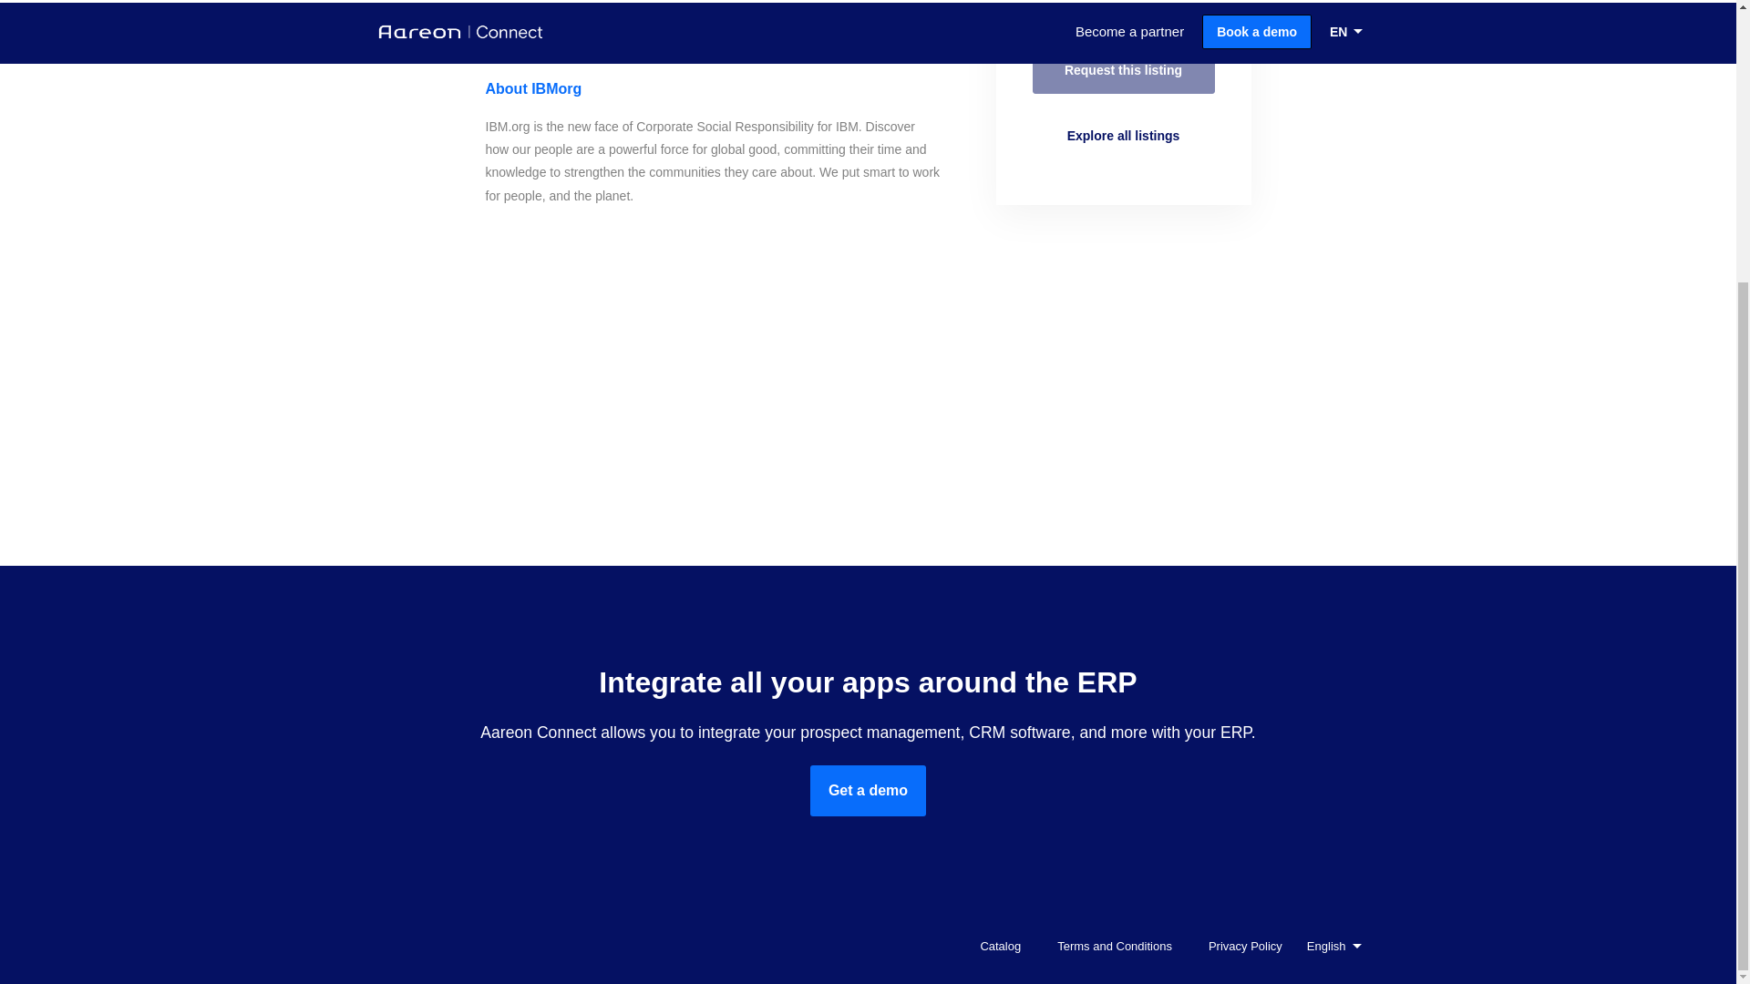 The image size is (1750, 984). Describe the element at coordinates (1109, 945) in the screenshot. I see `Terms and Conditions` at that location.